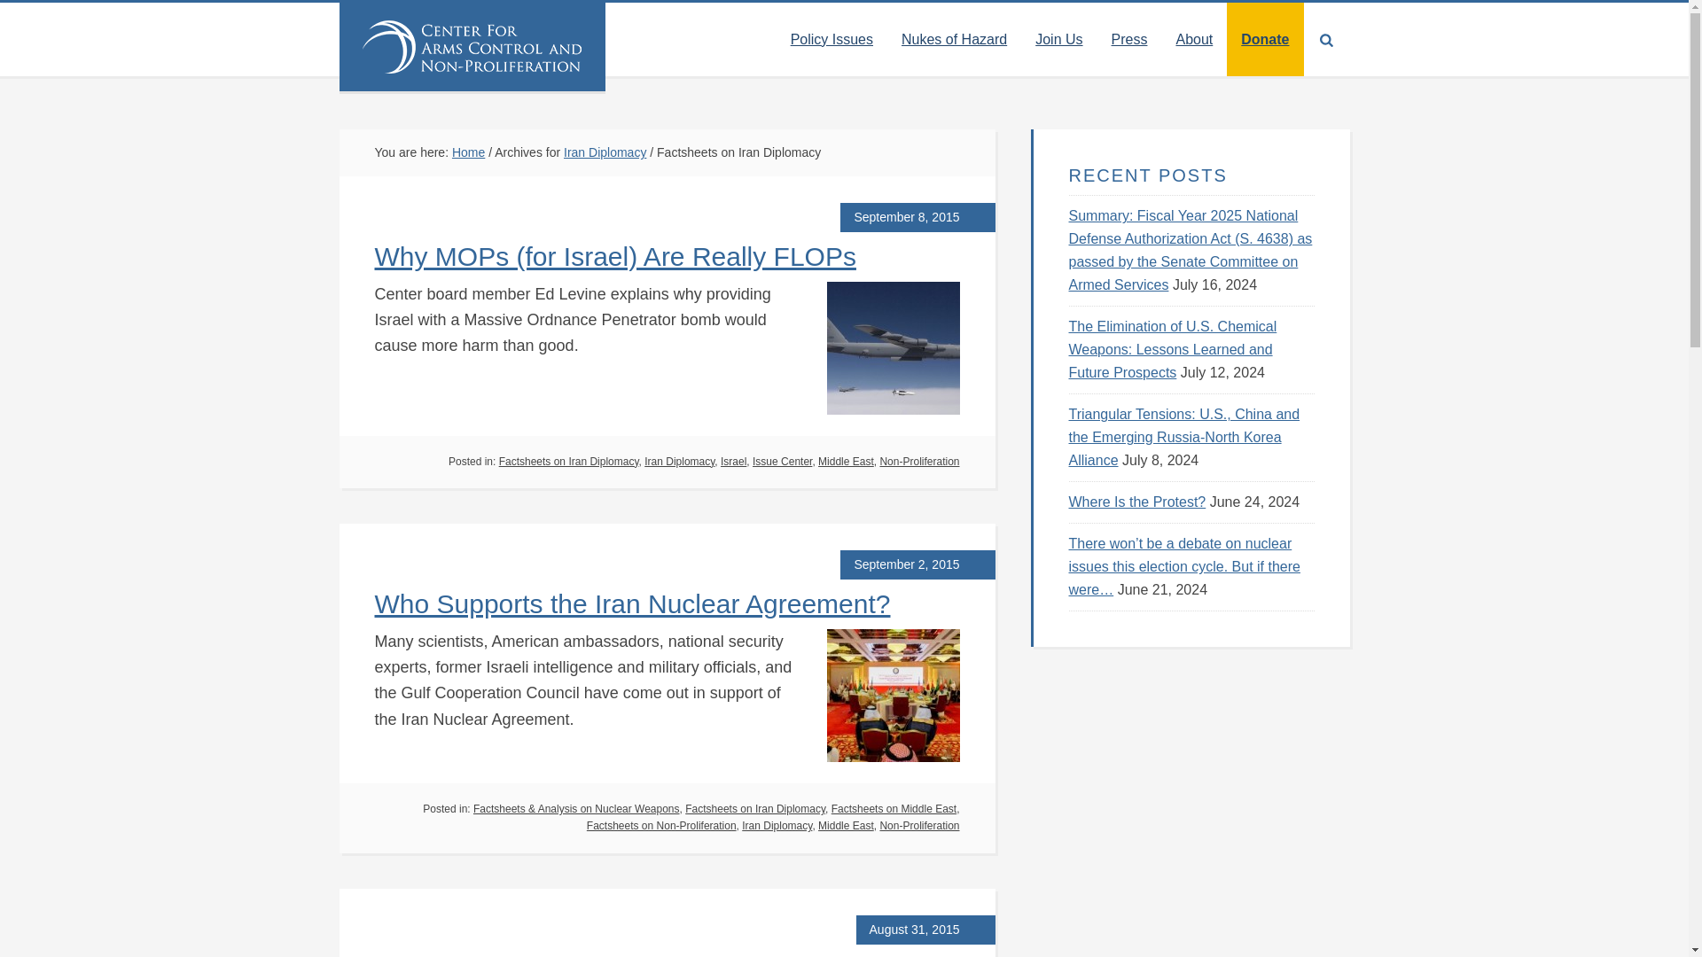 The width and height of the screenshot is (1702, 957). Describe the element at coordinates (472, 46) in the screenshot. I see `CENTER FOR ARMS CONTROL AND NON-PROLIFERATION` at that location.